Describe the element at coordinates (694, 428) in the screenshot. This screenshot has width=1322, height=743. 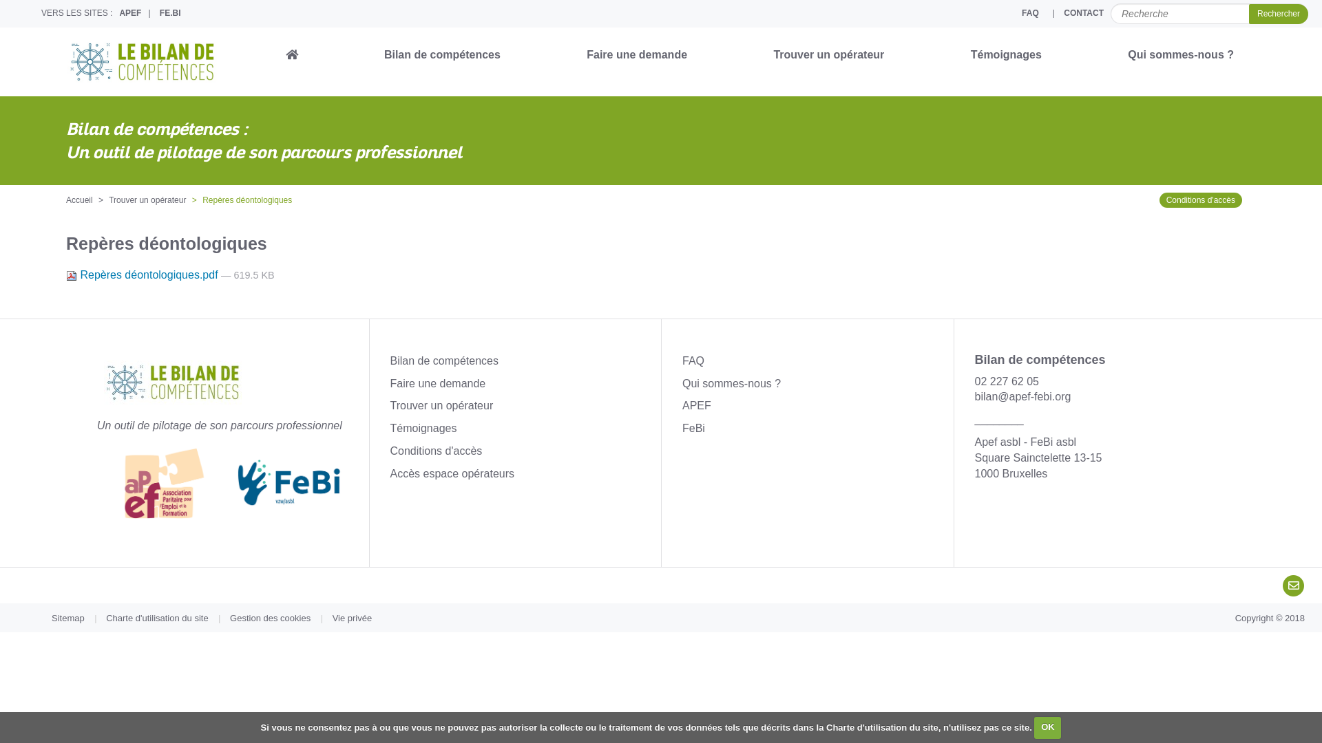
I see `FeBi` at that location.